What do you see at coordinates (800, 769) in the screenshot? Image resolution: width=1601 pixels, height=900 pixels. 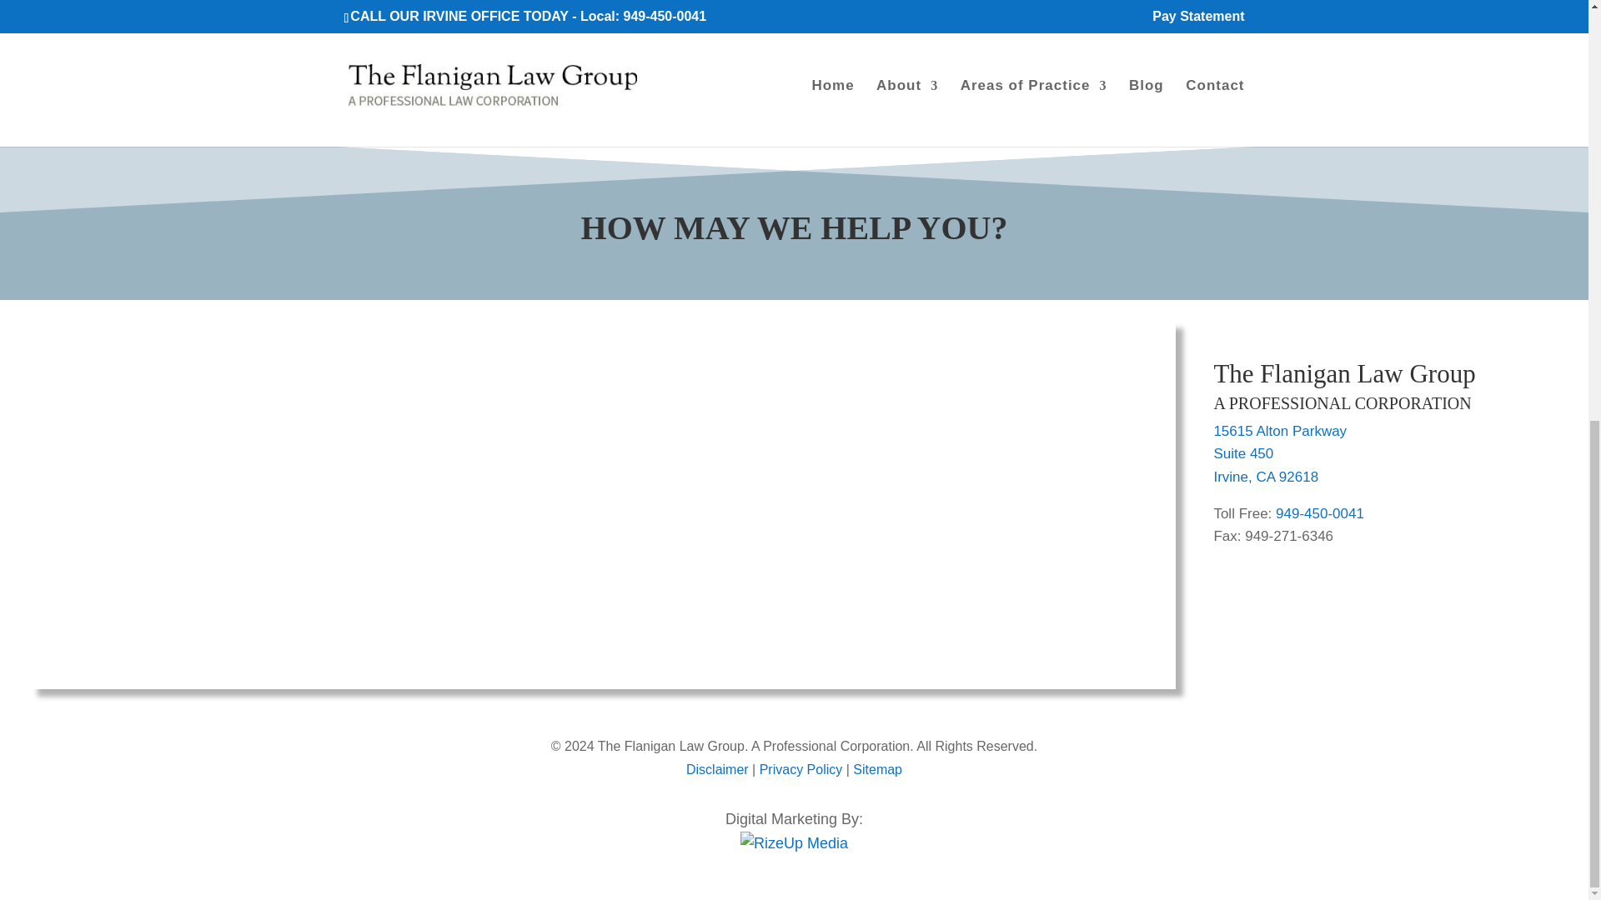 I see `Privacy Policy` at bounding box center [800, 769].